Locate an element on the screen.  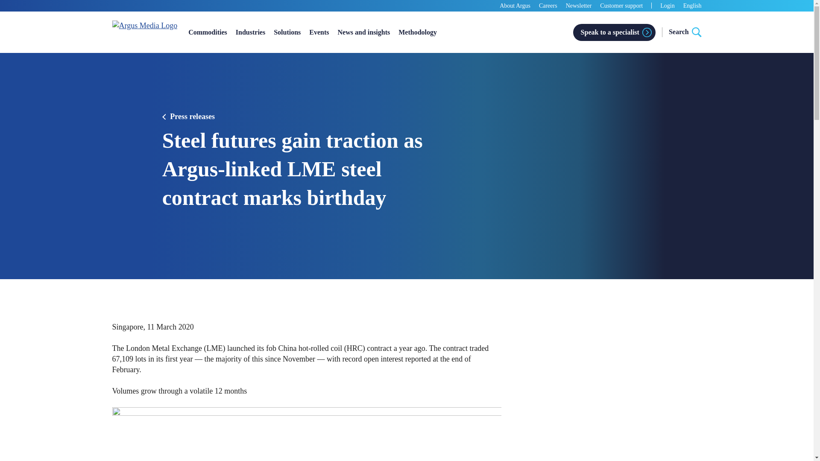
About Argus is located at coordinates (515, 6).